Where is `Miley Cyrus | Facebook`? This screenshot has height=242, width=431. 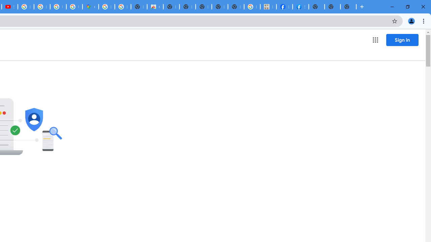
Miley Cyrus | Facebook is located at coordinates (284, 7).